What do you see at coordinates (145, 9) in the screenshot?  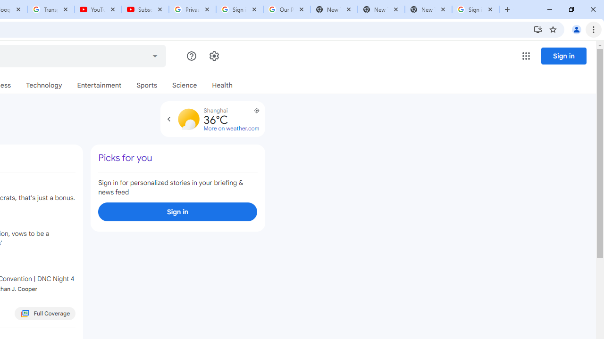 I see `Subscriptions - YouTube` at bounding box center [145, 9].